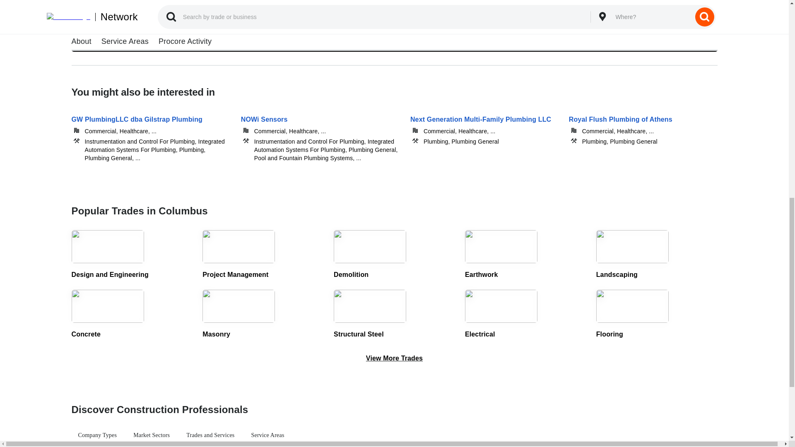 This screenshot has height=447, width=795. Describe the element at coordinates (394, 314) in the screenshot. I see `Structural Steel` at that location.